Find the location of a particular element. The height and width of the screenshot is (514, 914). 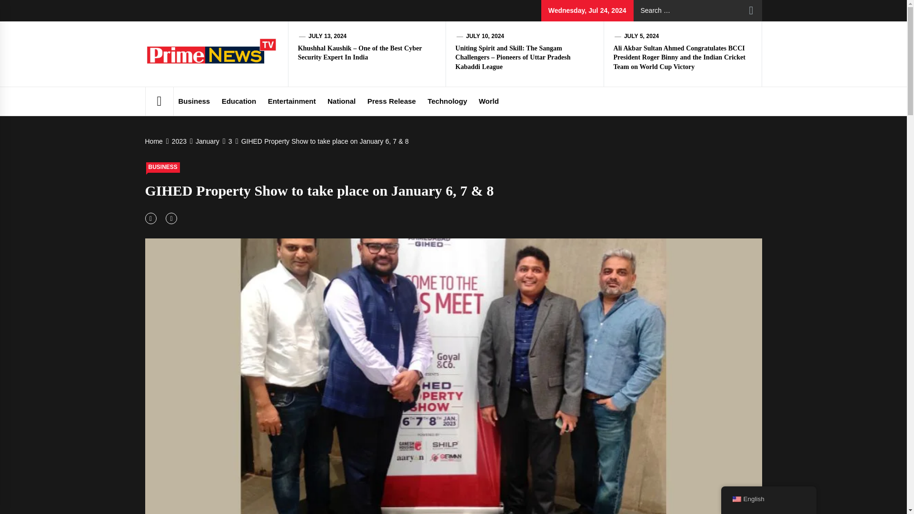

3 is located at coordinates (229, 141).